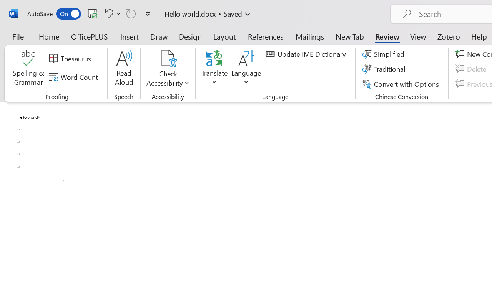  What do you see at coordinates (214, 69) in the screenshot?
I see `Translate` at bounding box center [214, 69].